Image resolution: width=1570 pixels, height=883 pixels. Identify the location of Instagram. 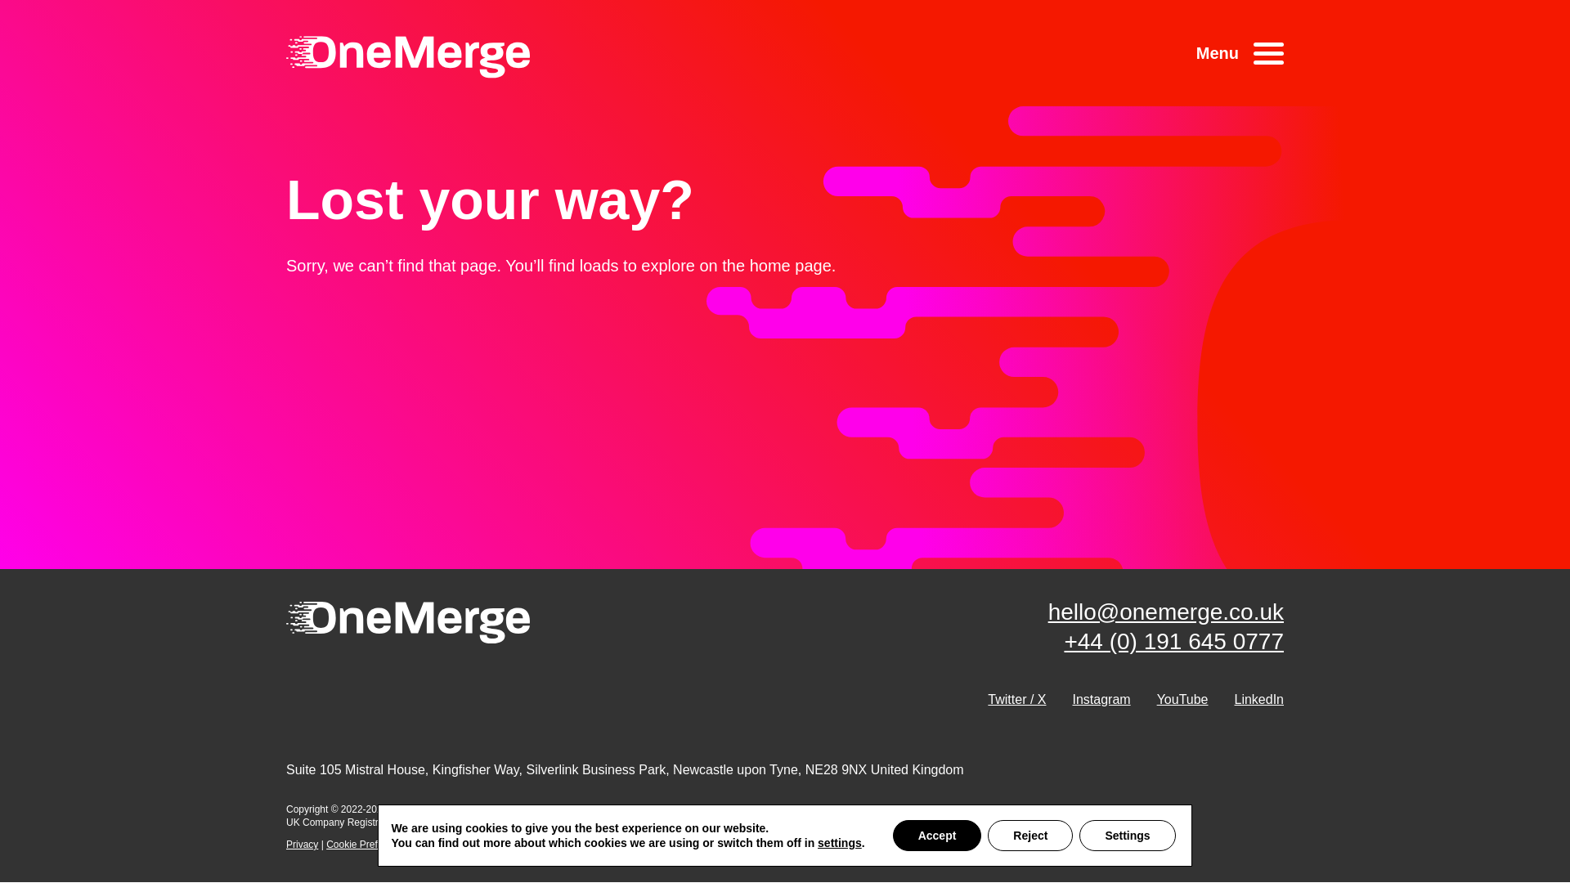
(1101, 699).